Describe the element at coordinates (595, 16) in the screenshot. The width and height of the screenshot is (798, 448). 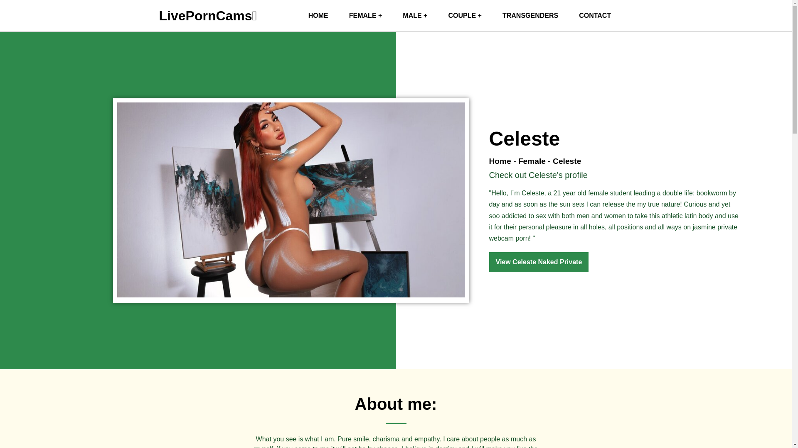
I see `CONTACT` at that location.